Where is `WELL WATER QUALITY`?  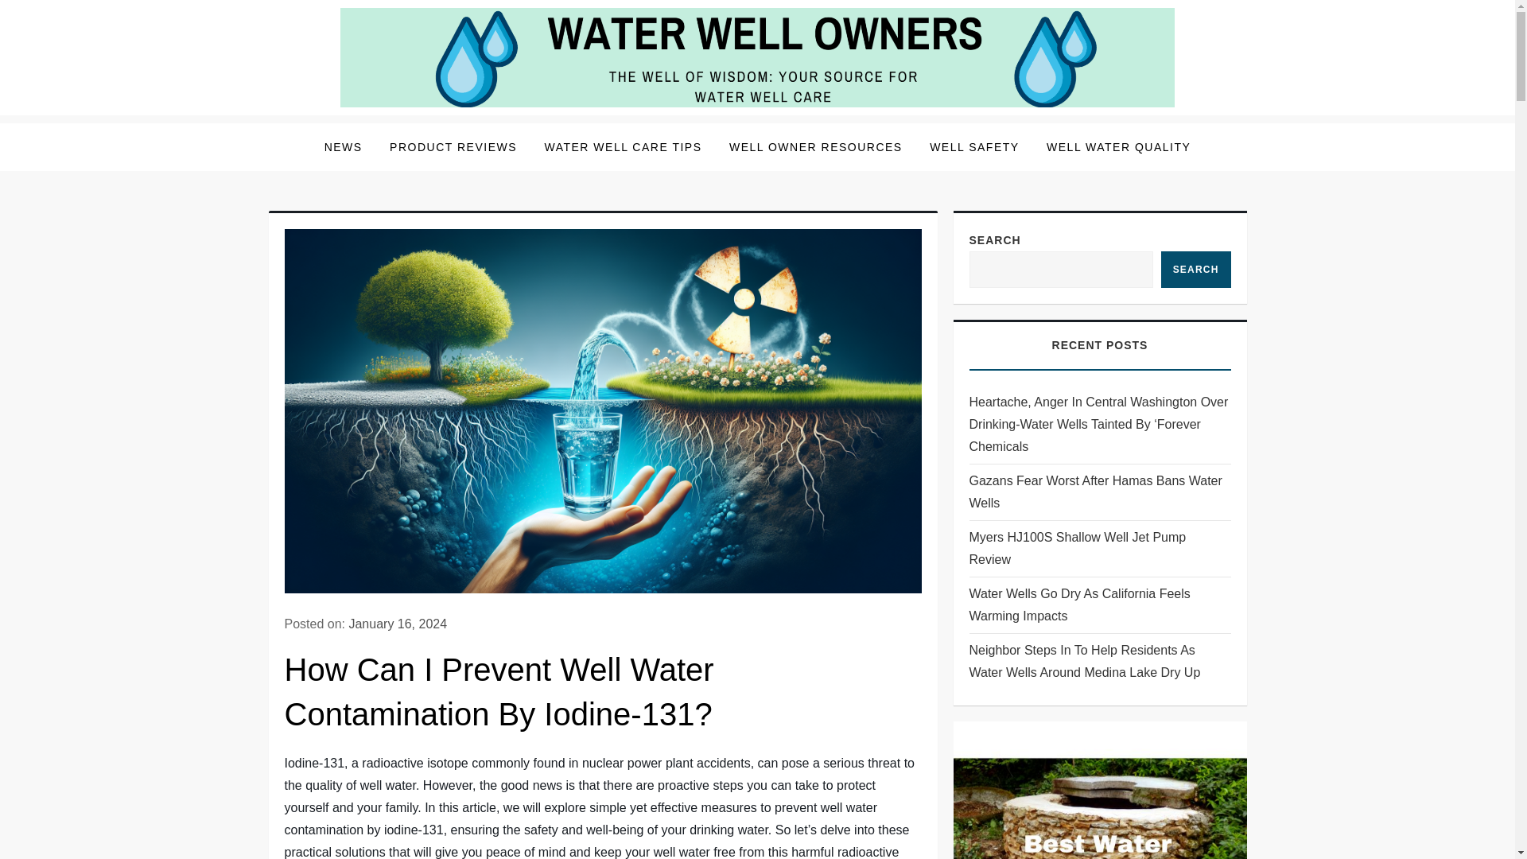 WELL WATER QUALITY is located at coordinates (1118, 146).